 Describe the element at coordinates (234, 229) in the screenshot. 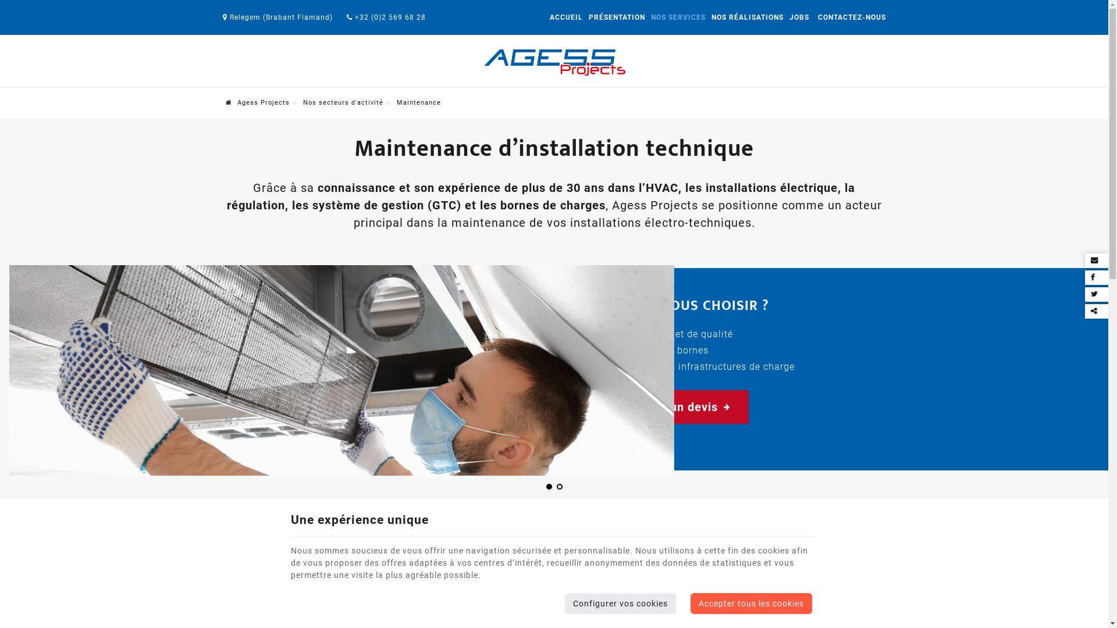

I see `HTTPS` at that location.